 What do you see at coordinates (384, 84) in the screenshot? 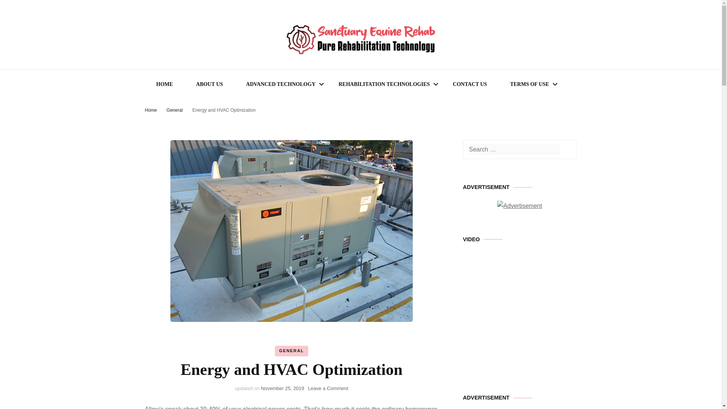
I see `GENERAL` at bounding box center [384, 84].